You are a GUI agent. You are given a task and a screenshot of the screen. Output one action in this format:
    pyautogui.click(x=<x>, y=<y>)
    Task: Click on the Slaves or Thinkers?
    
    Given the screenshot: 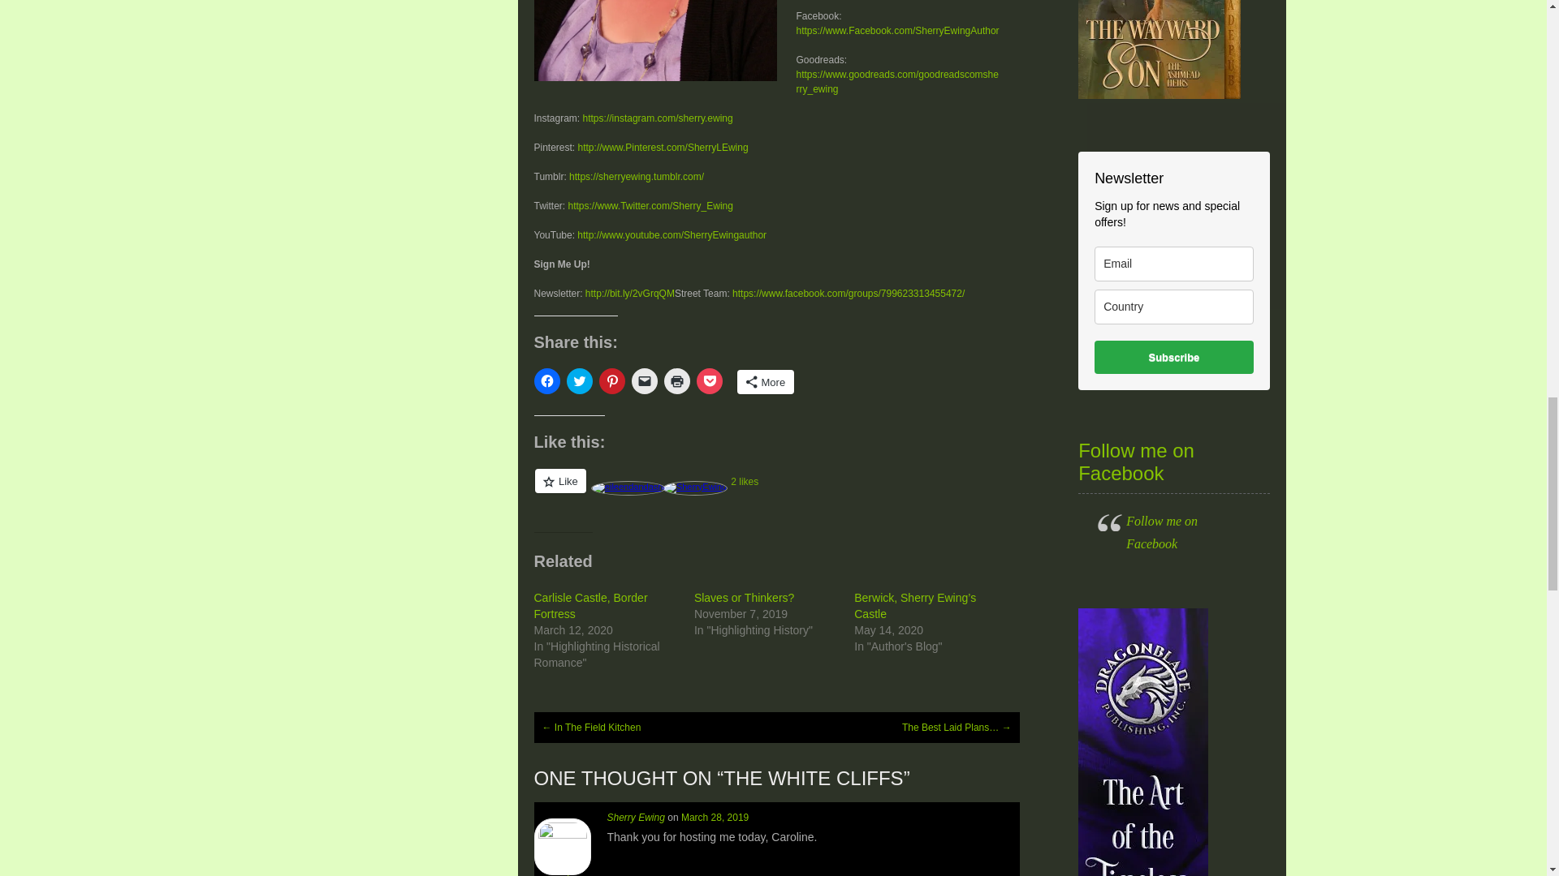 What is the action you would take?
    pyautogui.click(x=744, y=598)
    